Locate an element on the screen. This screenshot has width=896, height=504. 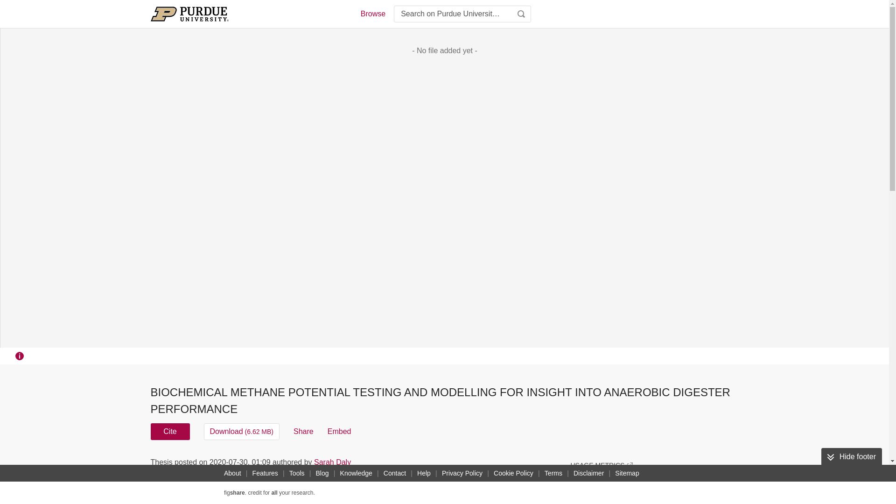
Sarah Daly is located at coordinates (332, 462).